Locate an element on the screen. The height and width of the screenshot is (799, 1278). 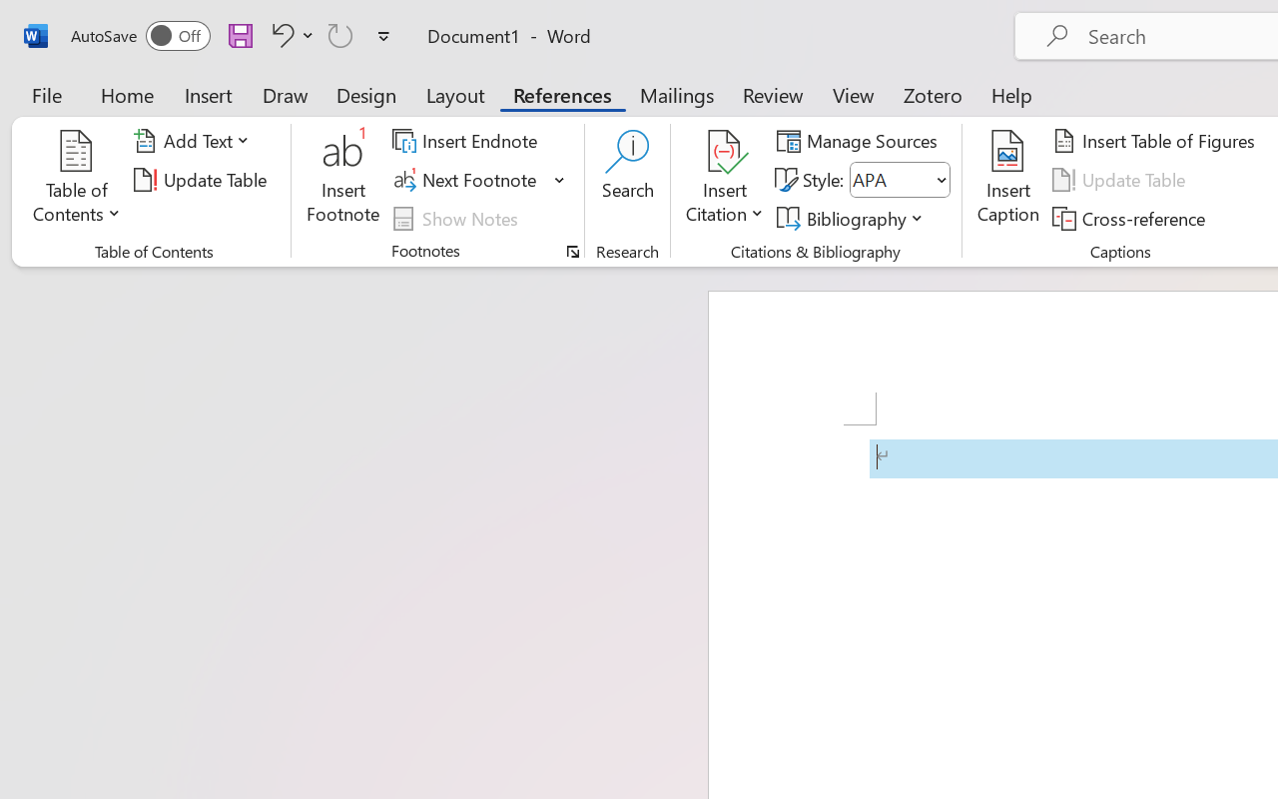
Style is located at coordinates (891, 180).